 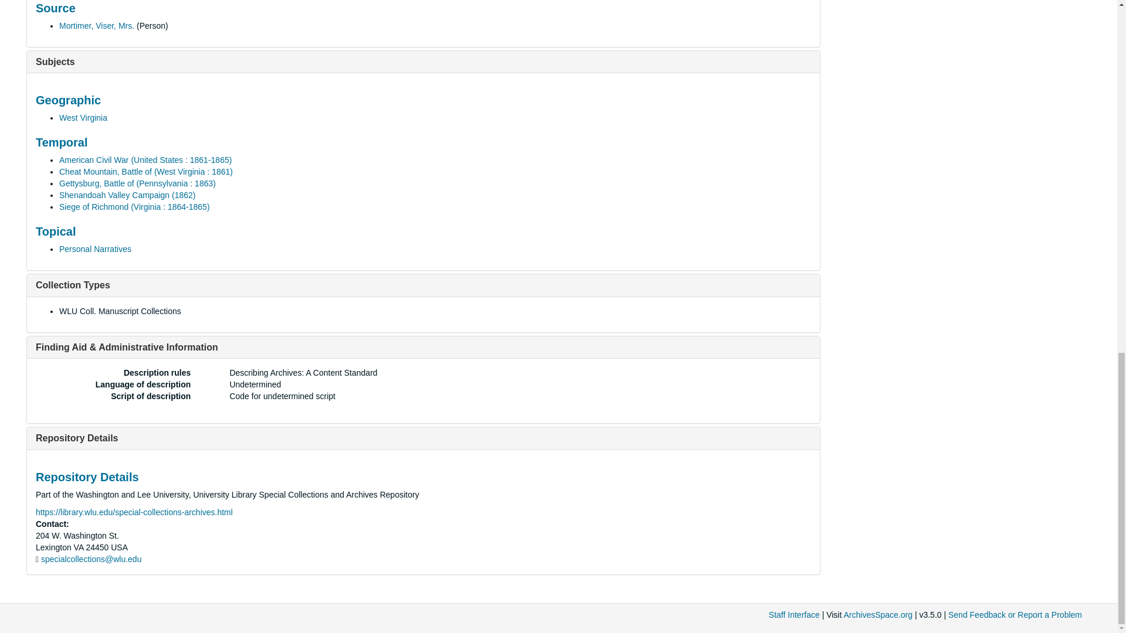 I want to click on WLU Coll. Manuscript Collections, so click(x=120, y=311).